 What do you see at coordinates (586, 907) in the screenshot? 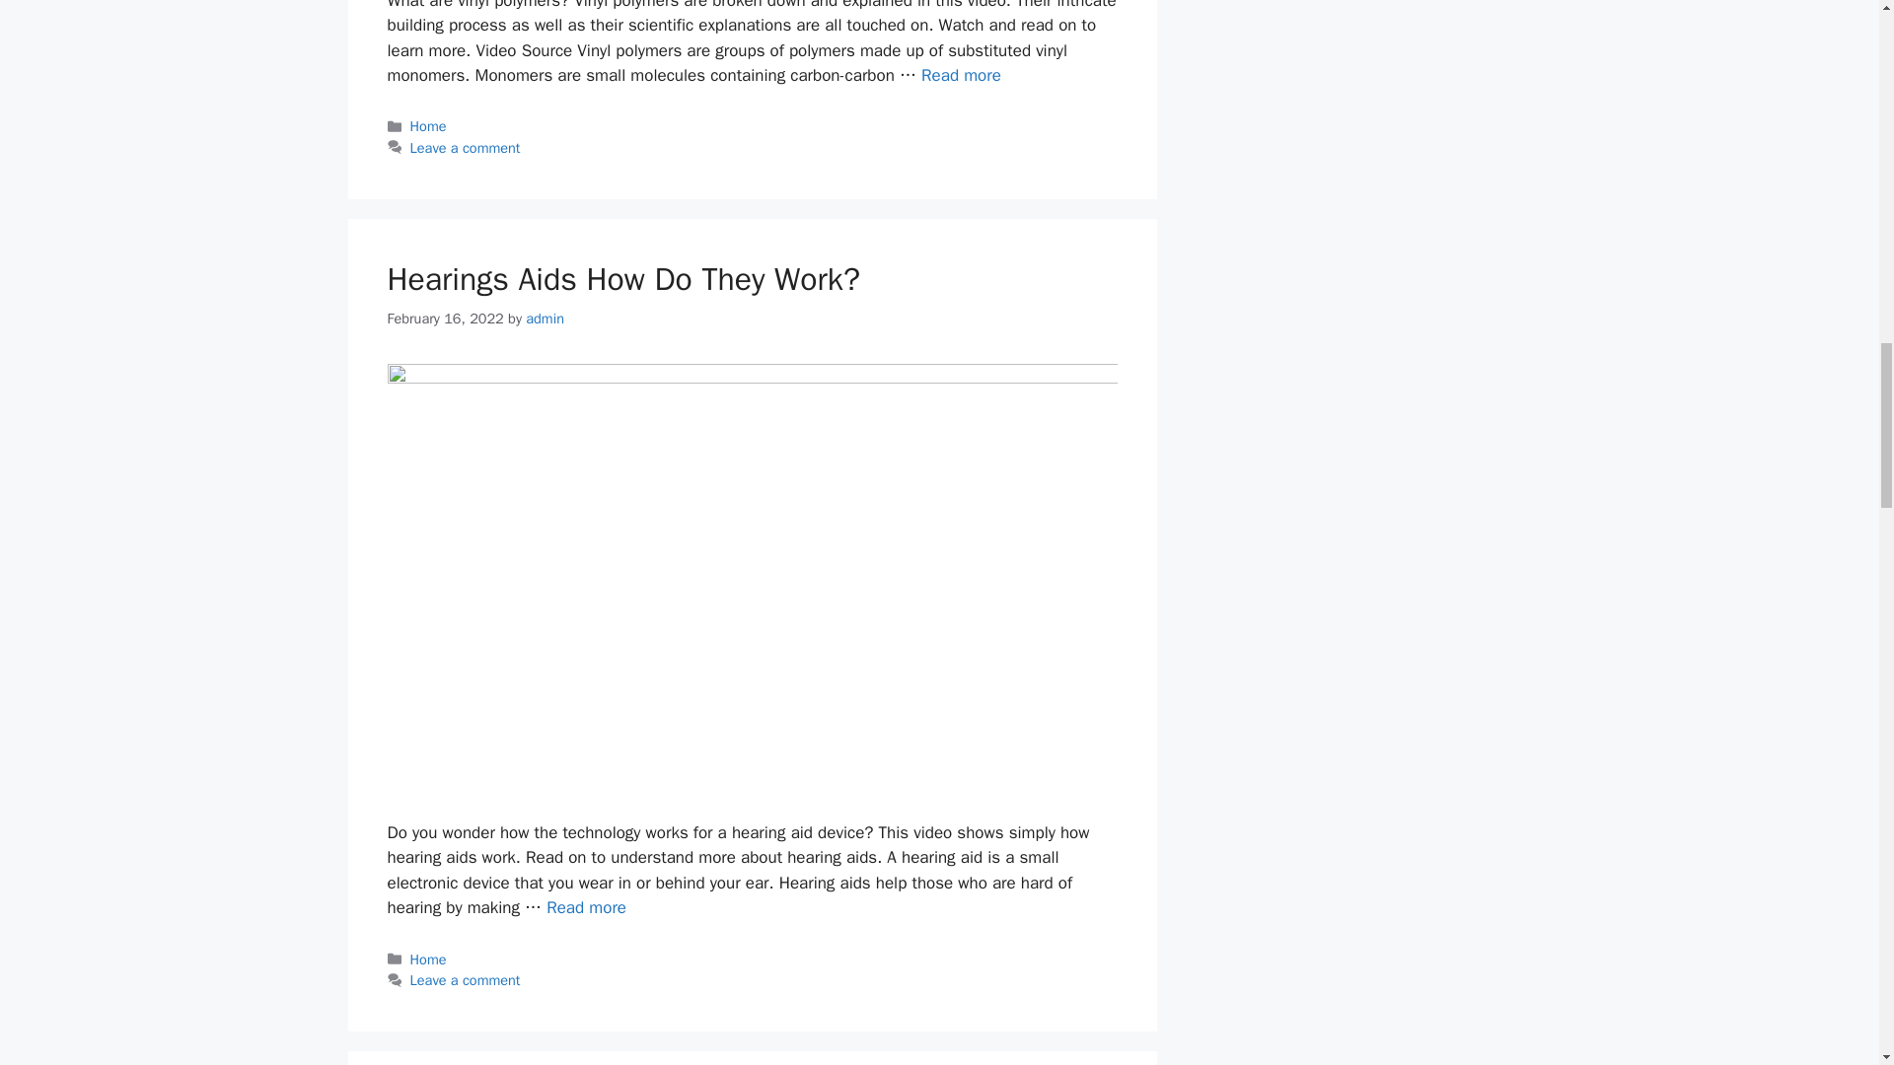
I see `Hearings Aids  How Do They Work?` at bounding box center [586, 907].